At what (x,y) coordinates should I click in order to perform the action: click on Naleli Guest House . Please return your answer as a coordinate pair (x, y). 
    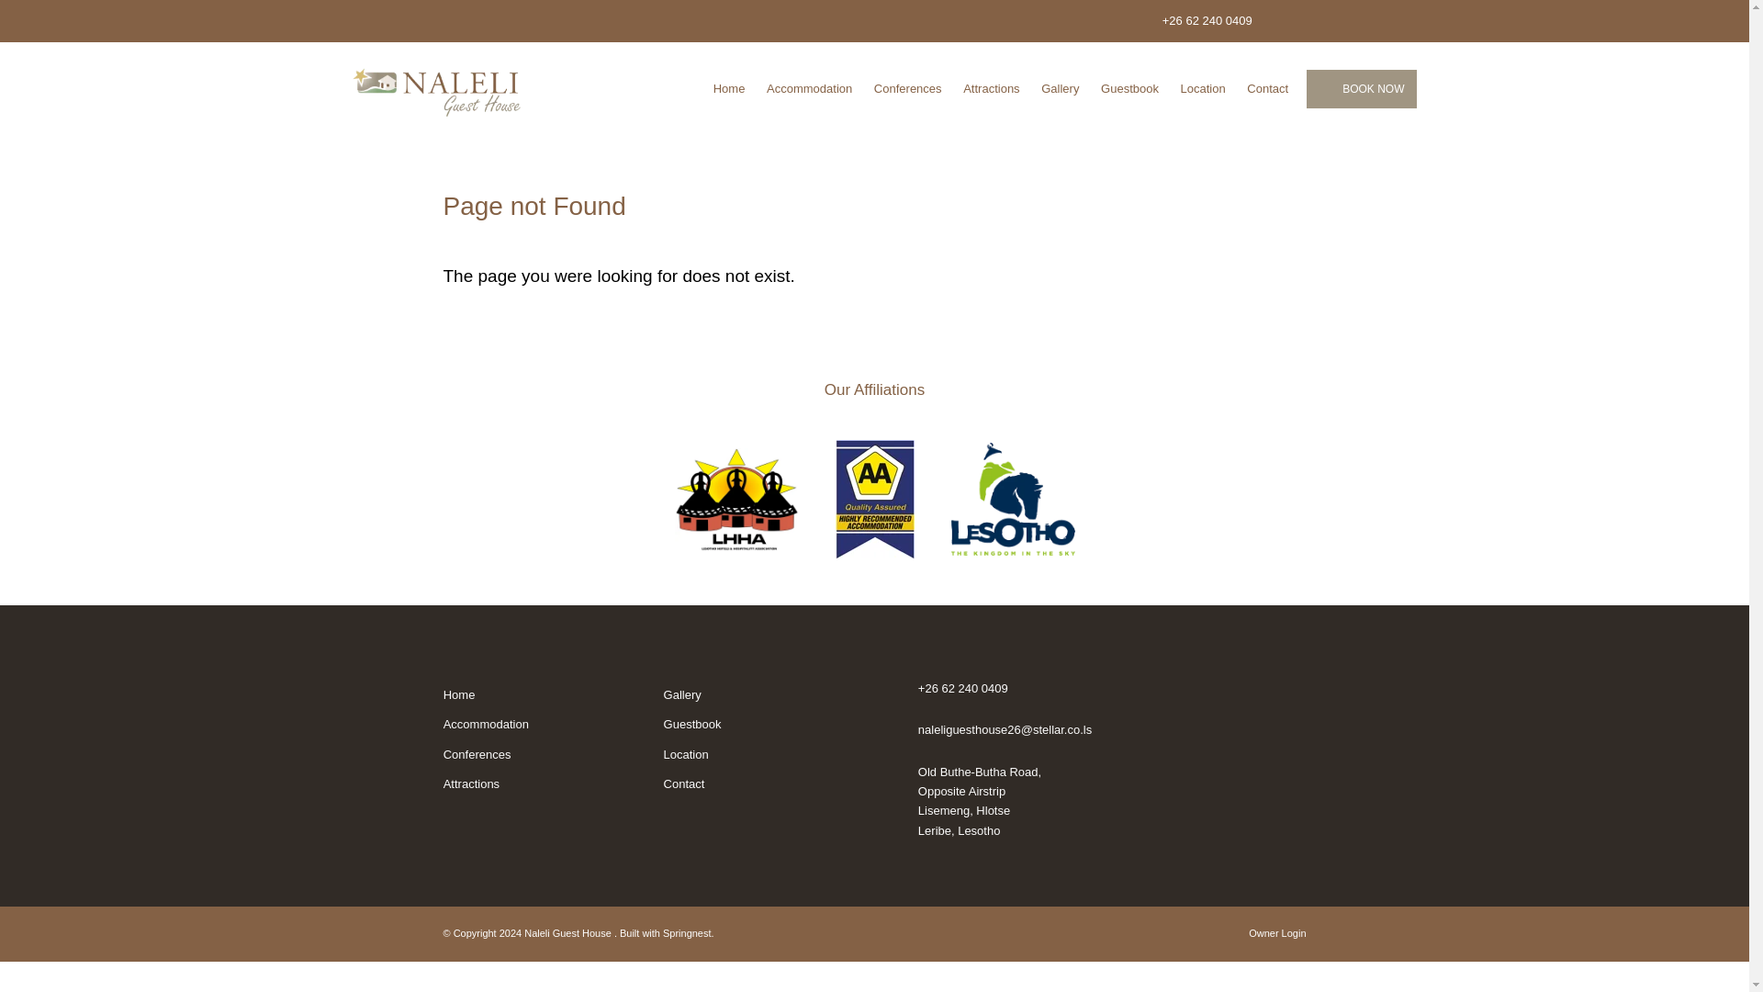
    Looking at the image, I should click on (437, 86).